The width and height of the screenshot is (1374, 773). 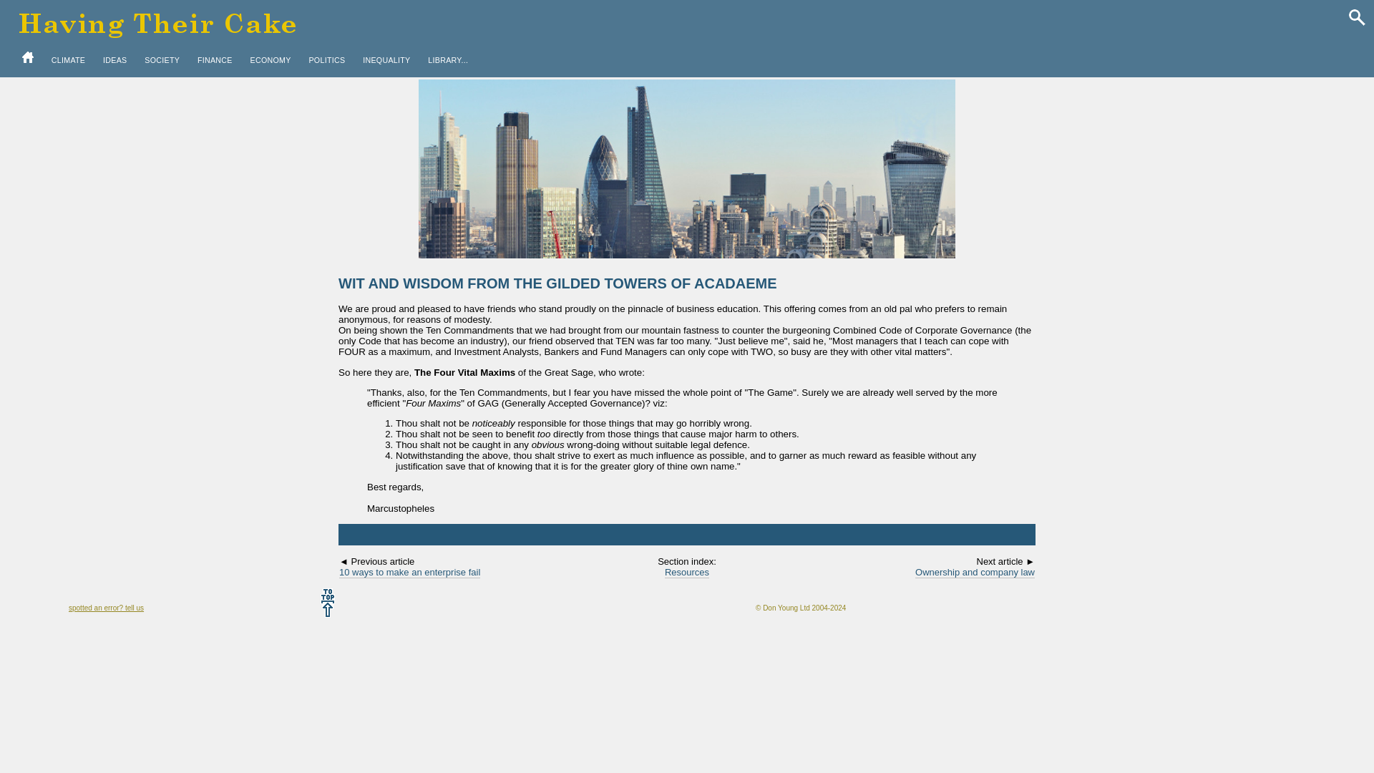 What do you see at coordinates (326, 60) in the screenshot?
I see `POLITICS` at bounding box center [326, 60].